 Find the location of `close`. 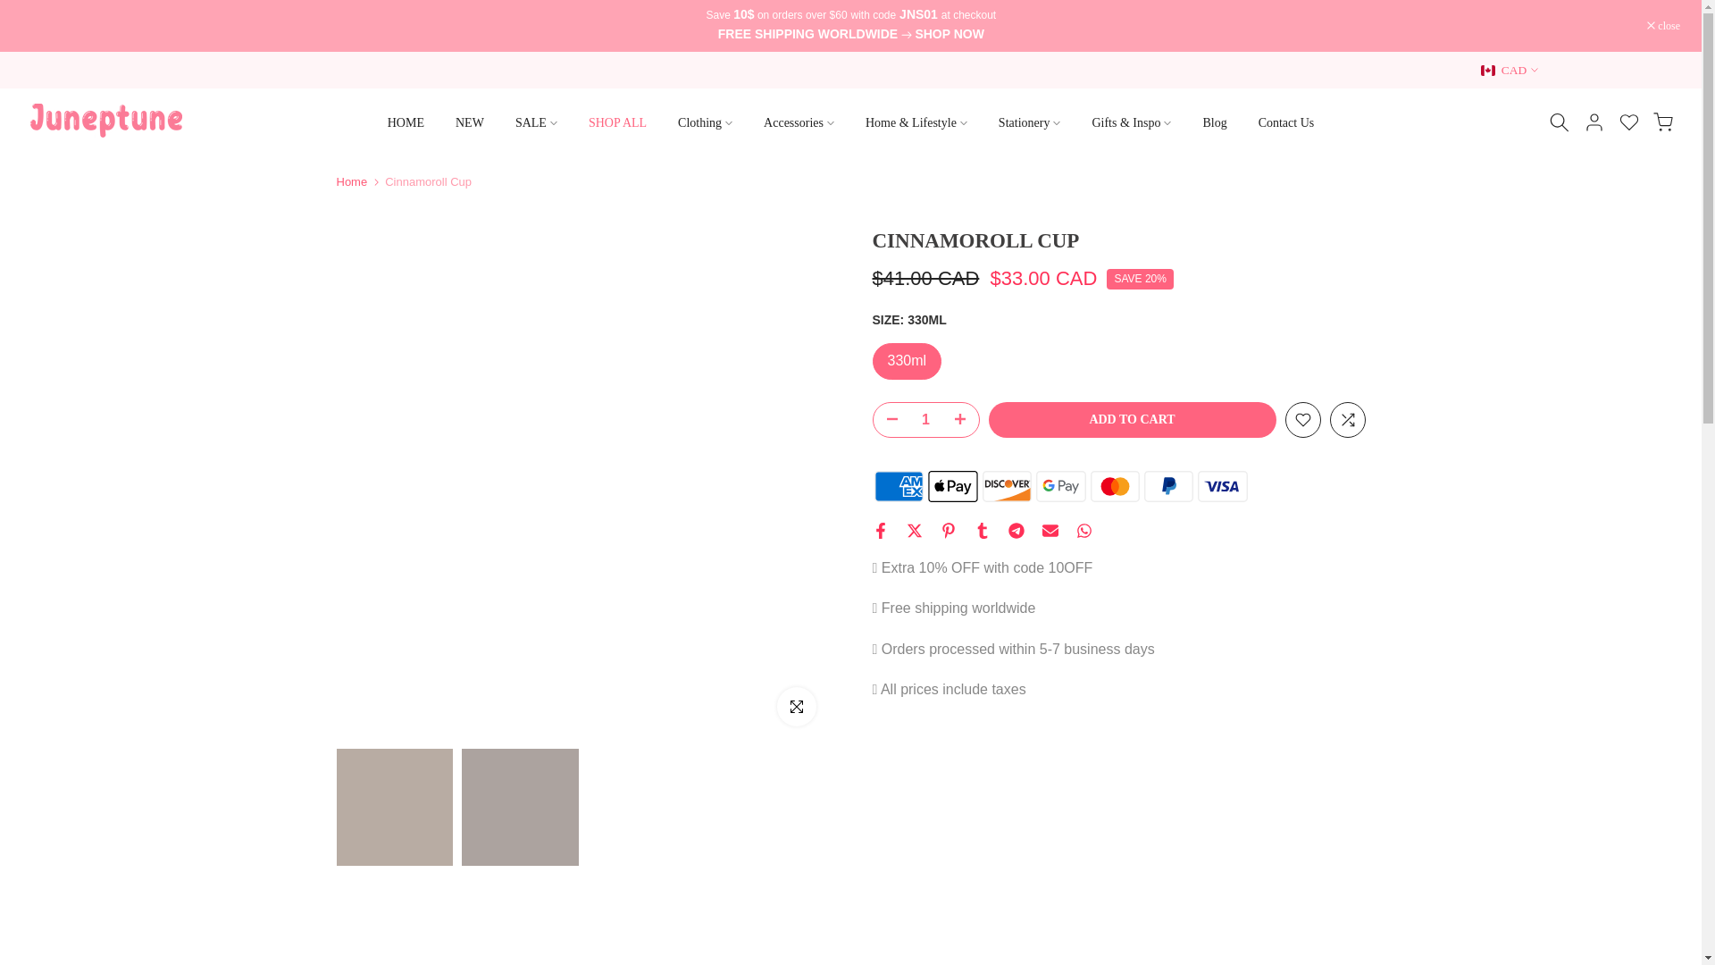

close is located at coordinates (1663, 25).